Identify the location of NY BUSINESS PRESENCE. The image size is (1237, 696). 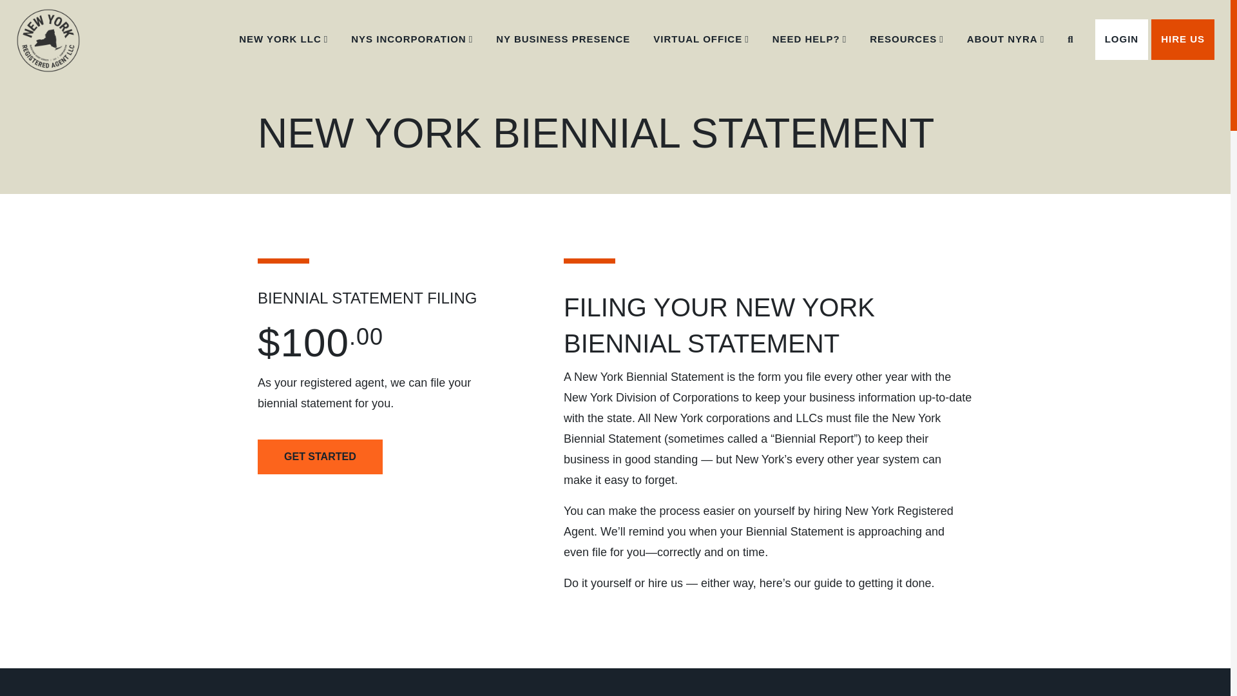
(563, 39).